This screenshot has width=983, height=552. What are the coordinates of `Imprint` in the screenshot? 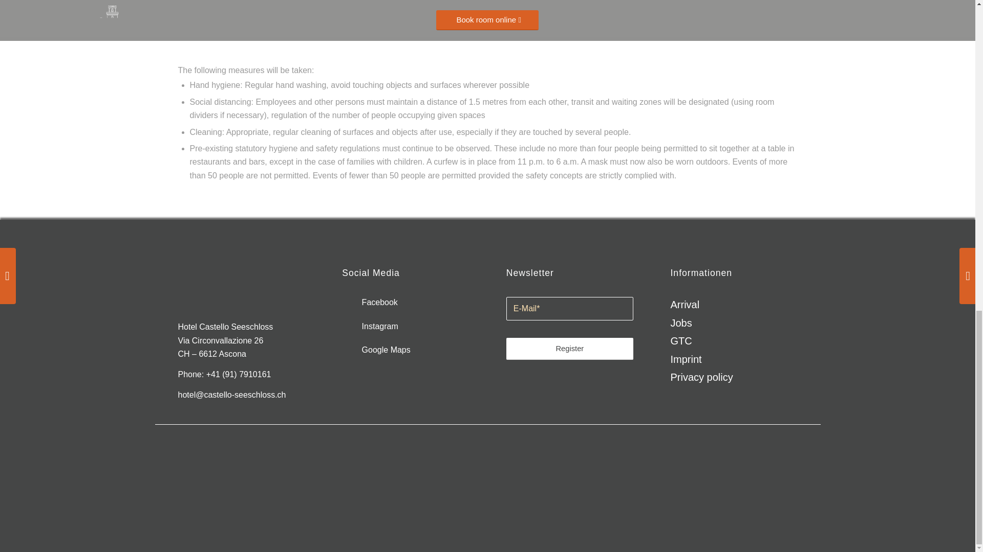 It's located at (734, 359).